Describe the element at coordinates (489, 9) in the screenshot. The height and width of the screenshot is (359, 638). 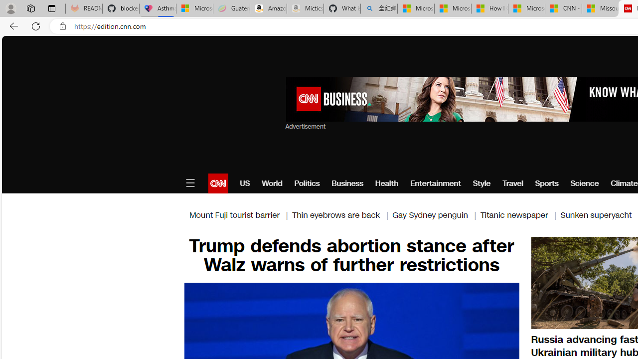
I see `How I Got Rid of Microsoft Edge's Unnecessary Features` at that location.